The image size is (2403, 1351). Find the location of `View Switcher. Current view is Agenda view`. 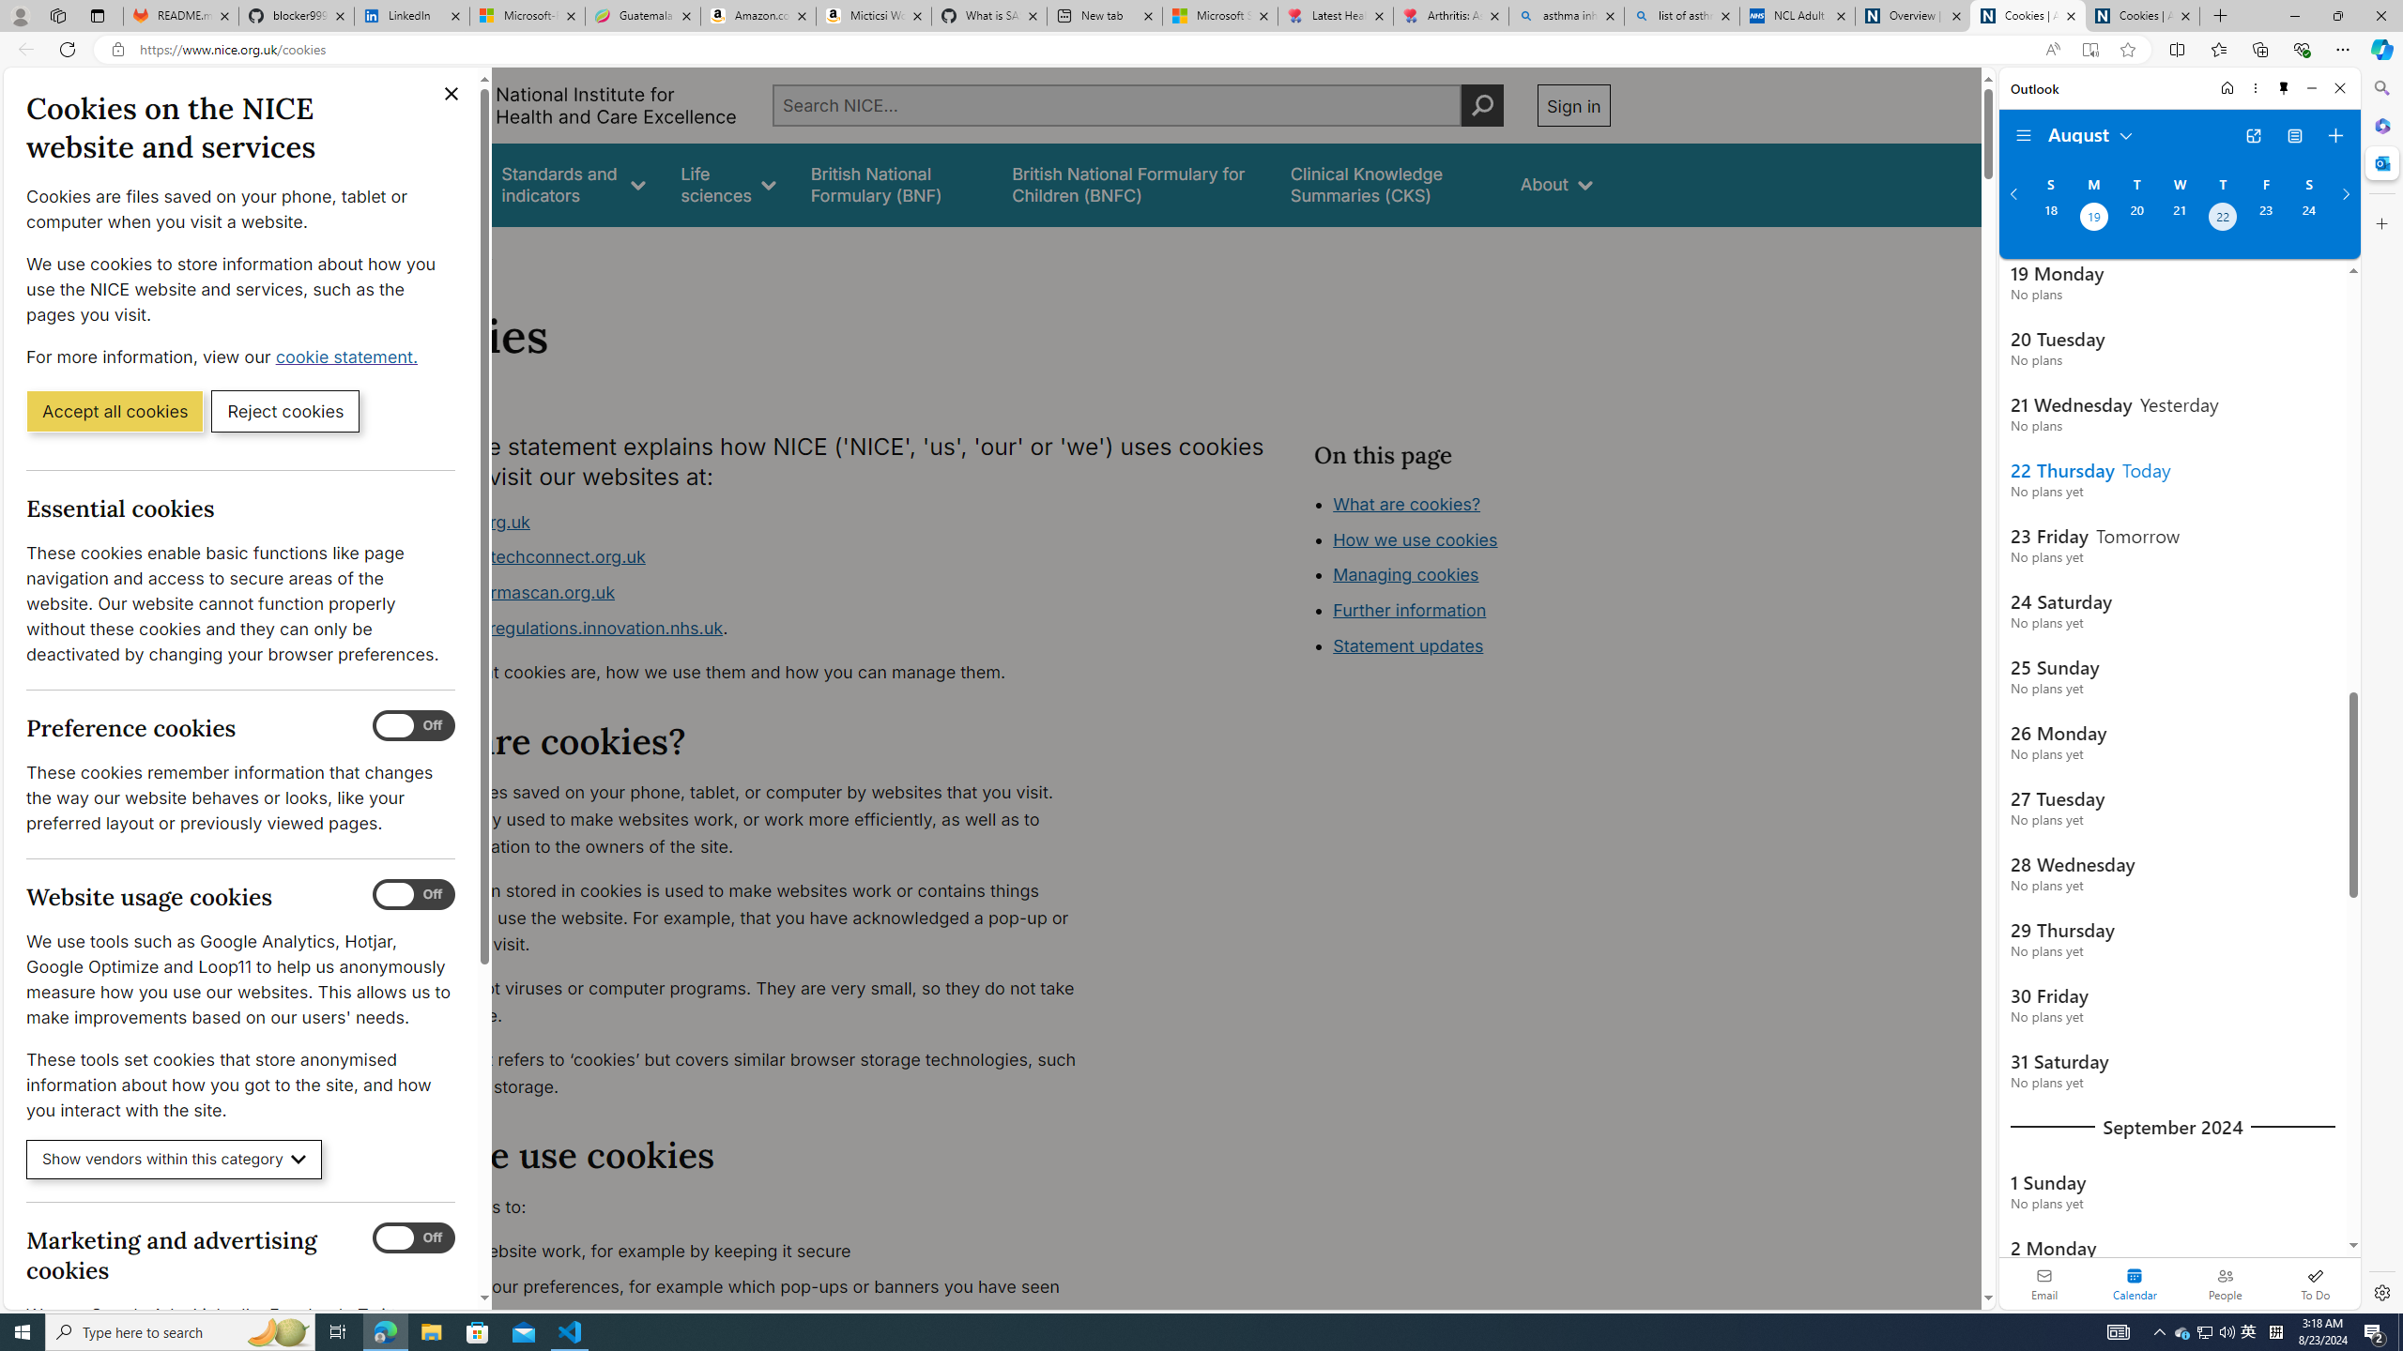

View Switcher. Current view is Agenda view is located at coordinates (2294, 136).